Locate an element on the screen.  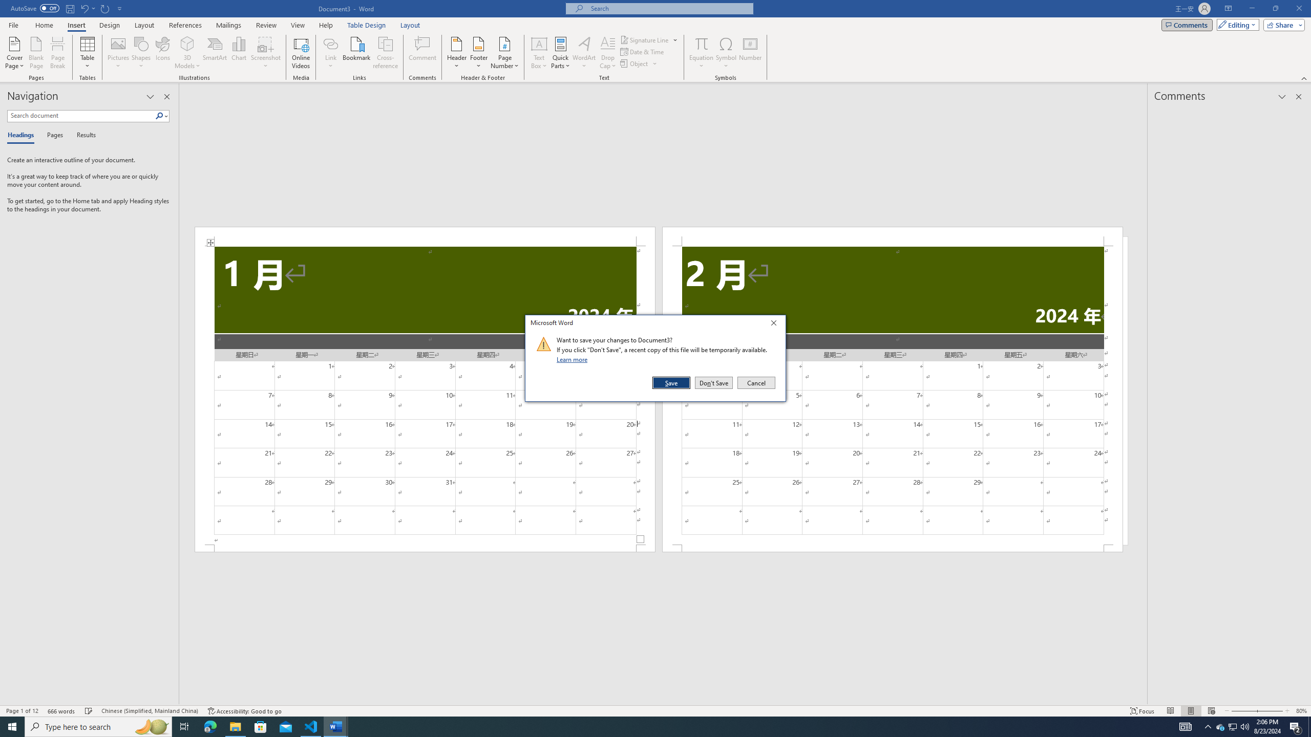
Q2790: 100% is located at coordinates (1244, 727).